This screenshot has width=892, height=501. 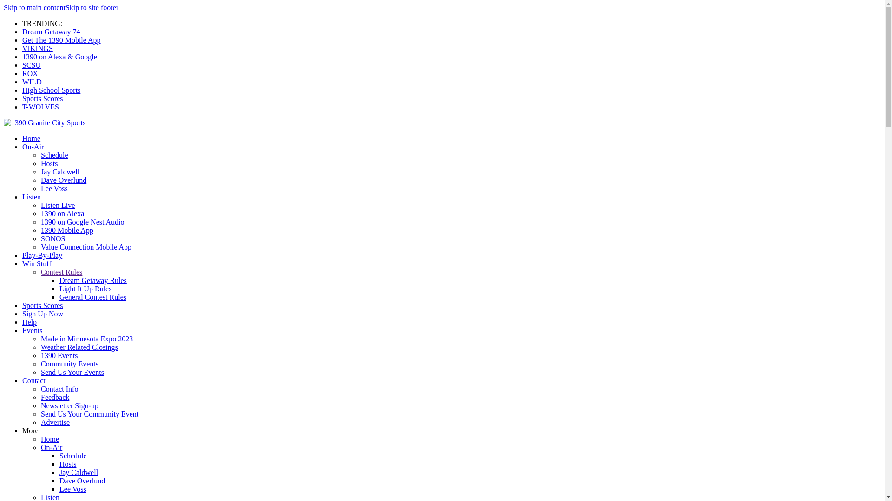 What do you see at coordinates (38, 48) in the screenshot?
I see `VIKINGS` at bounding box center [38, 48].